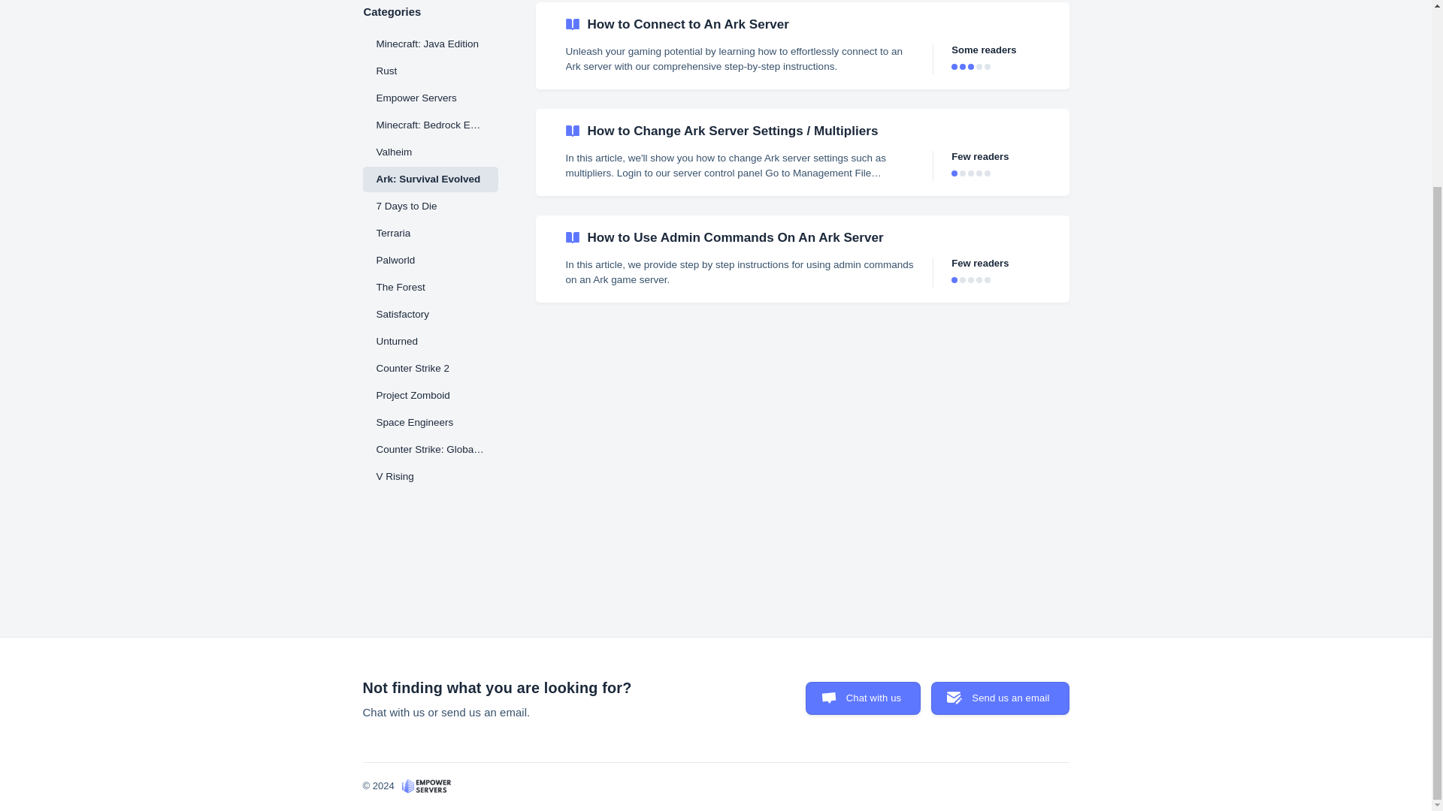 This screenshot has width=1443, height=811. I want to click on Satisfactory, so click(430, 314).